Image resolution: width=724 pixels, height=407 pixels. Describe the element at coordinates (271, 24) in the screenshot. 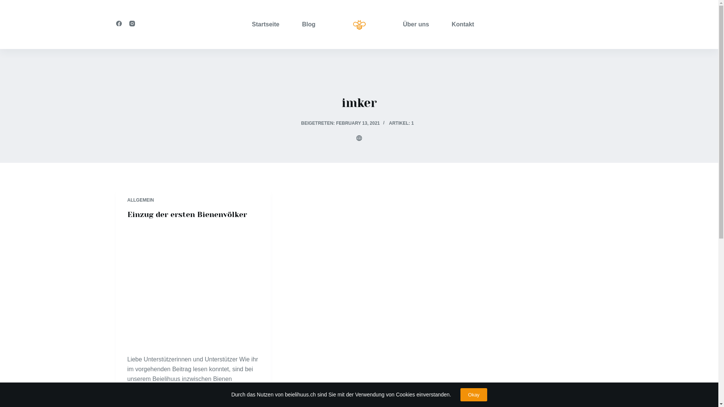

I see `Startseite` at that location.